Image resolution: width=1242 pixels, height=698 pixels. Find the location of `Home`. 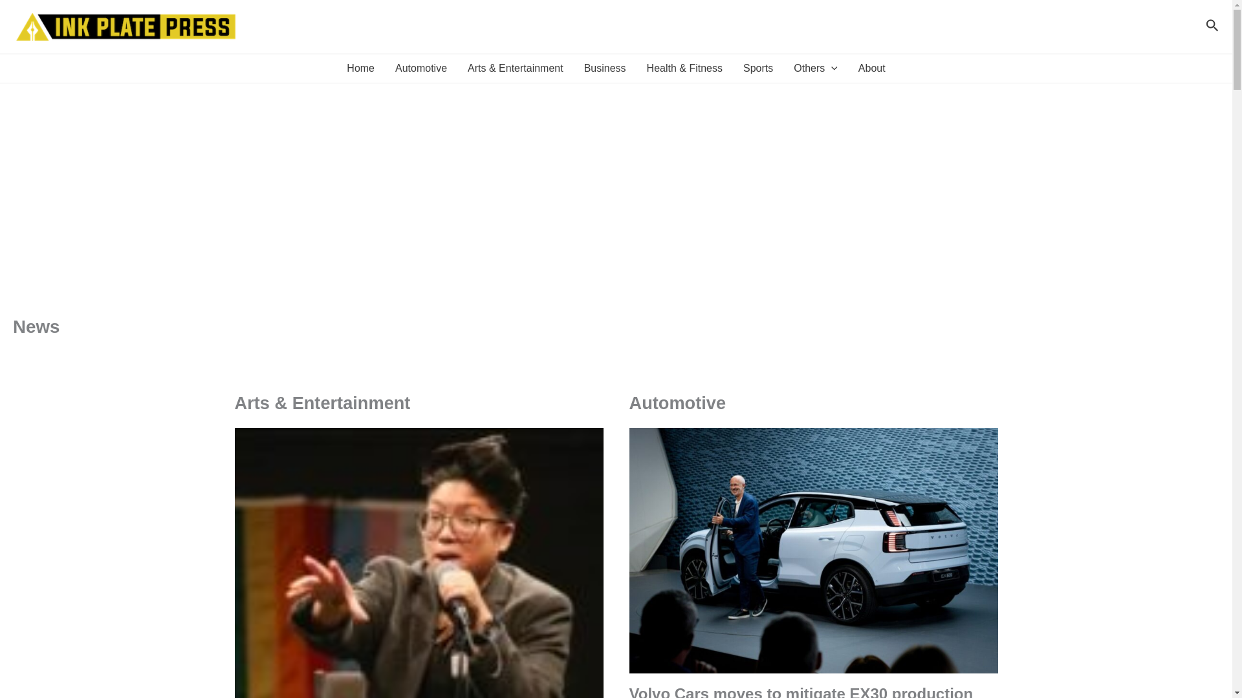

Home is located at coordinates (361, 69).